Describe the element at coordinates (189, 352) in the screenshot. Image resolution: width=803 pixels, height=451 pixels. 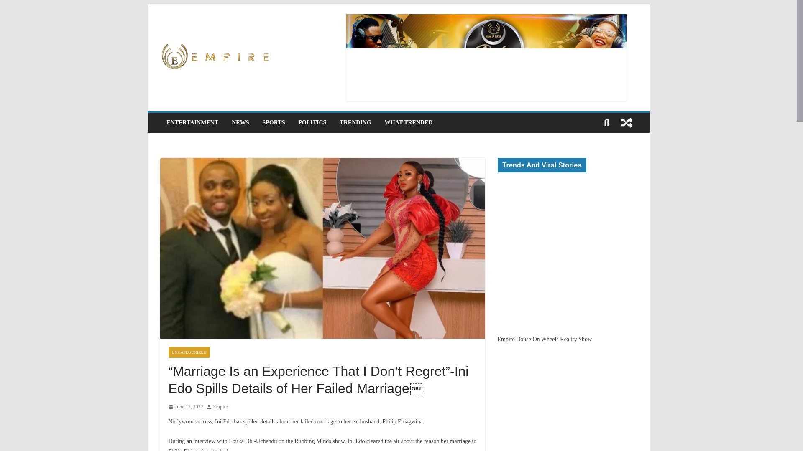
I see `UNCATEGORIZED` at that location.